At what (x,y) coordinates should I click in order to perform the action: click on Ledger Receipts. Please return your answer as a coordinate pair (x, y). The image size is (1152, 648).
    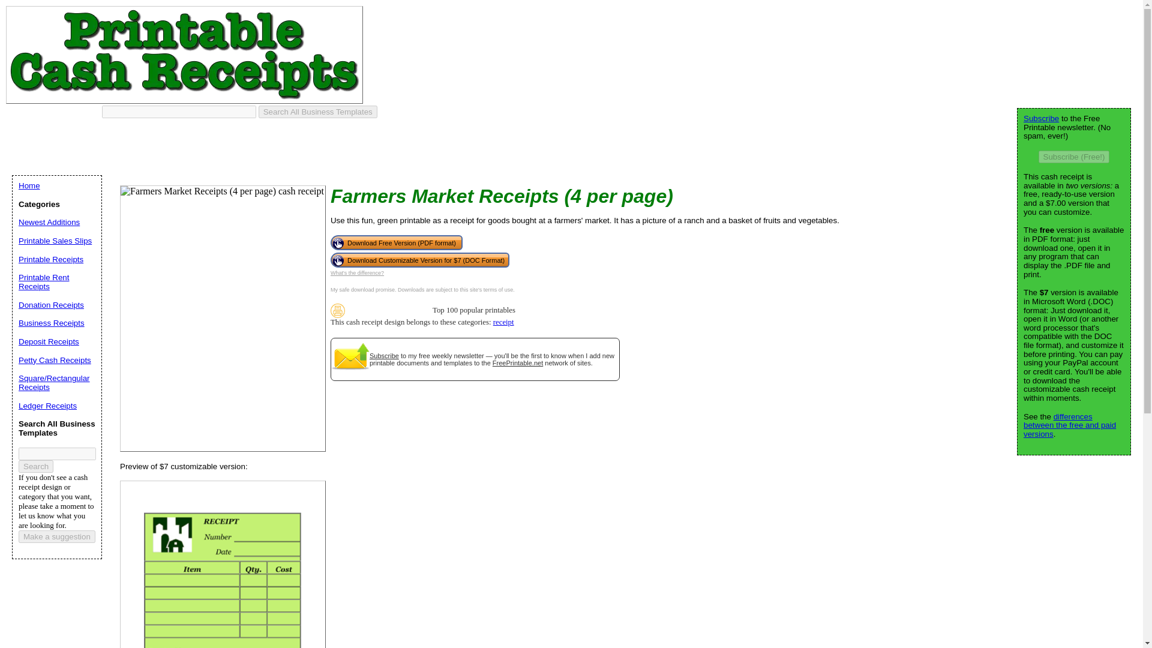
    Looking at the image, I should click on (47, 406).